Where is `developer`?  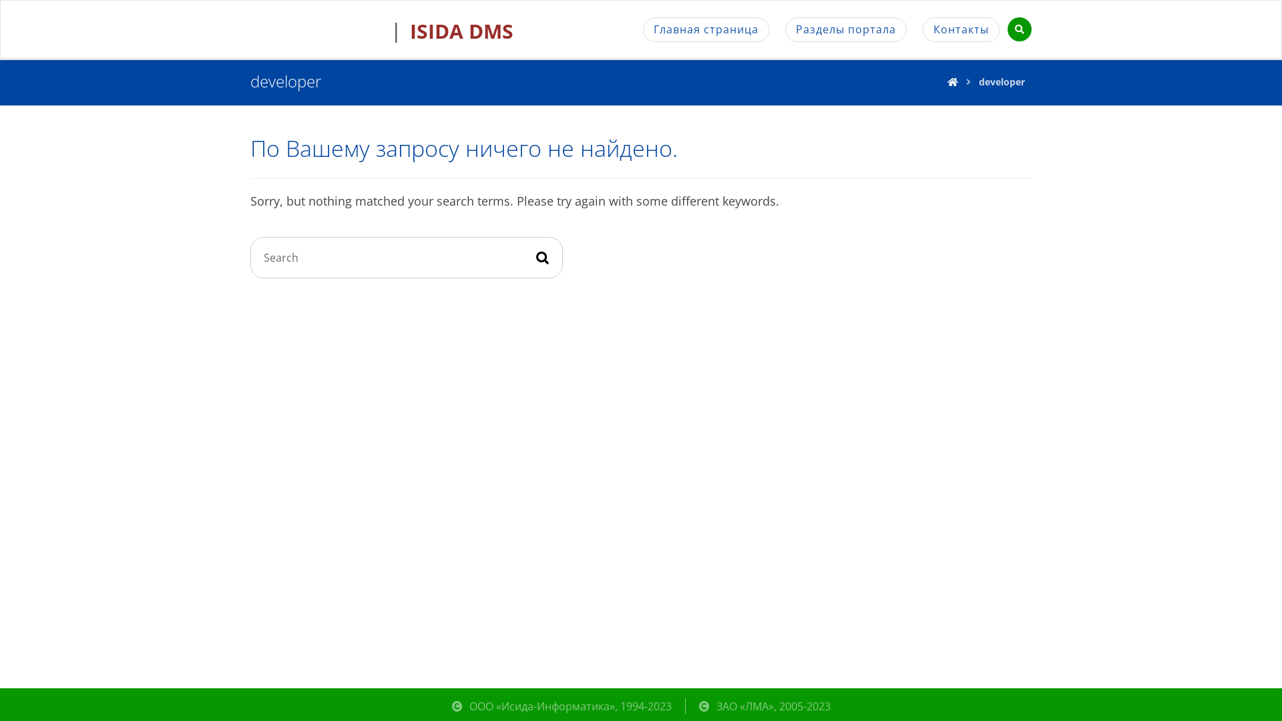
developer is located at coordinates (1002, 81).